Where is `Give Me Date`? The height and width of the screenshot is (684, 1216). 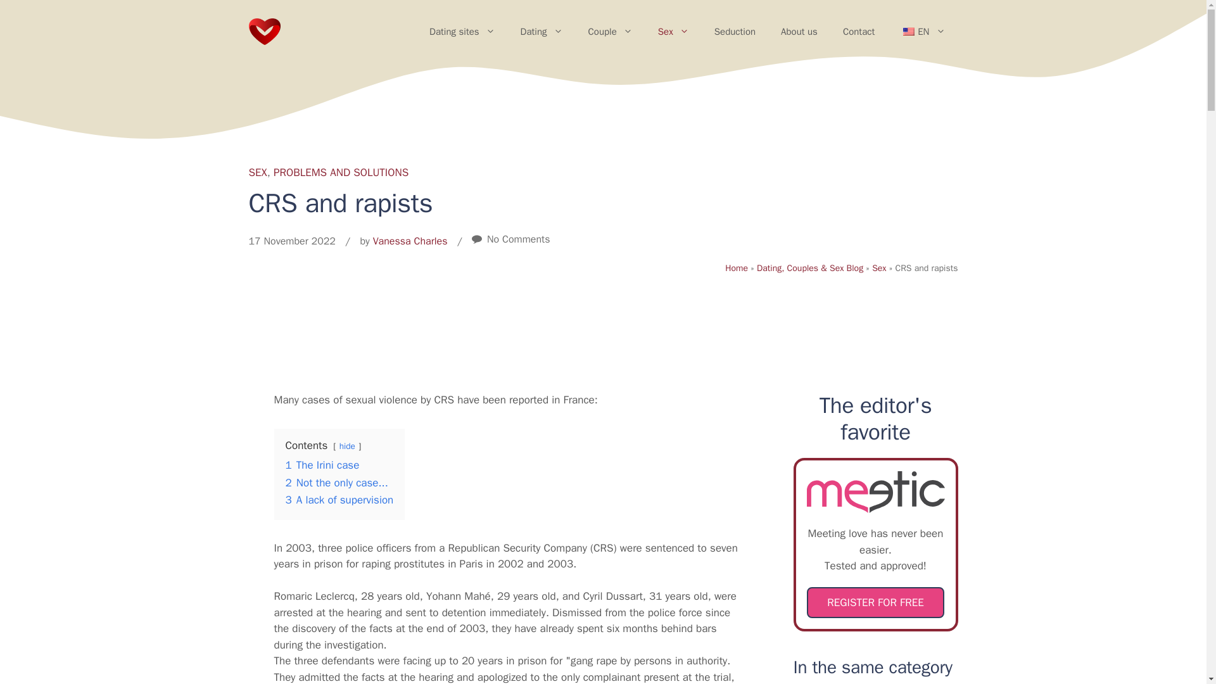 Give Me Date is located at coordinates (263, 30).